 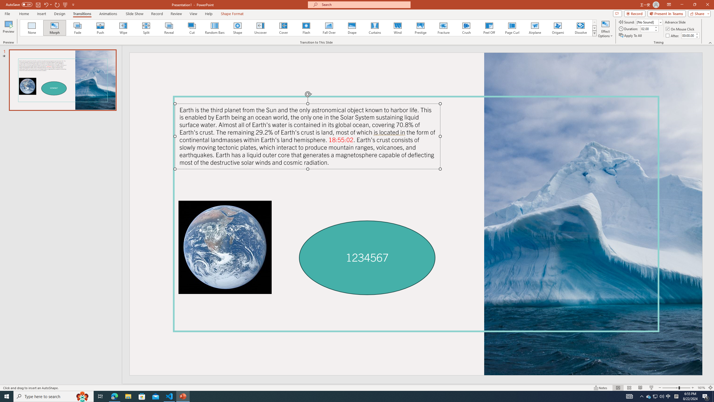 What do you see at coordinates (352, 28) in the screenshot?
I see `Drape` at bounding box center [352, 28].